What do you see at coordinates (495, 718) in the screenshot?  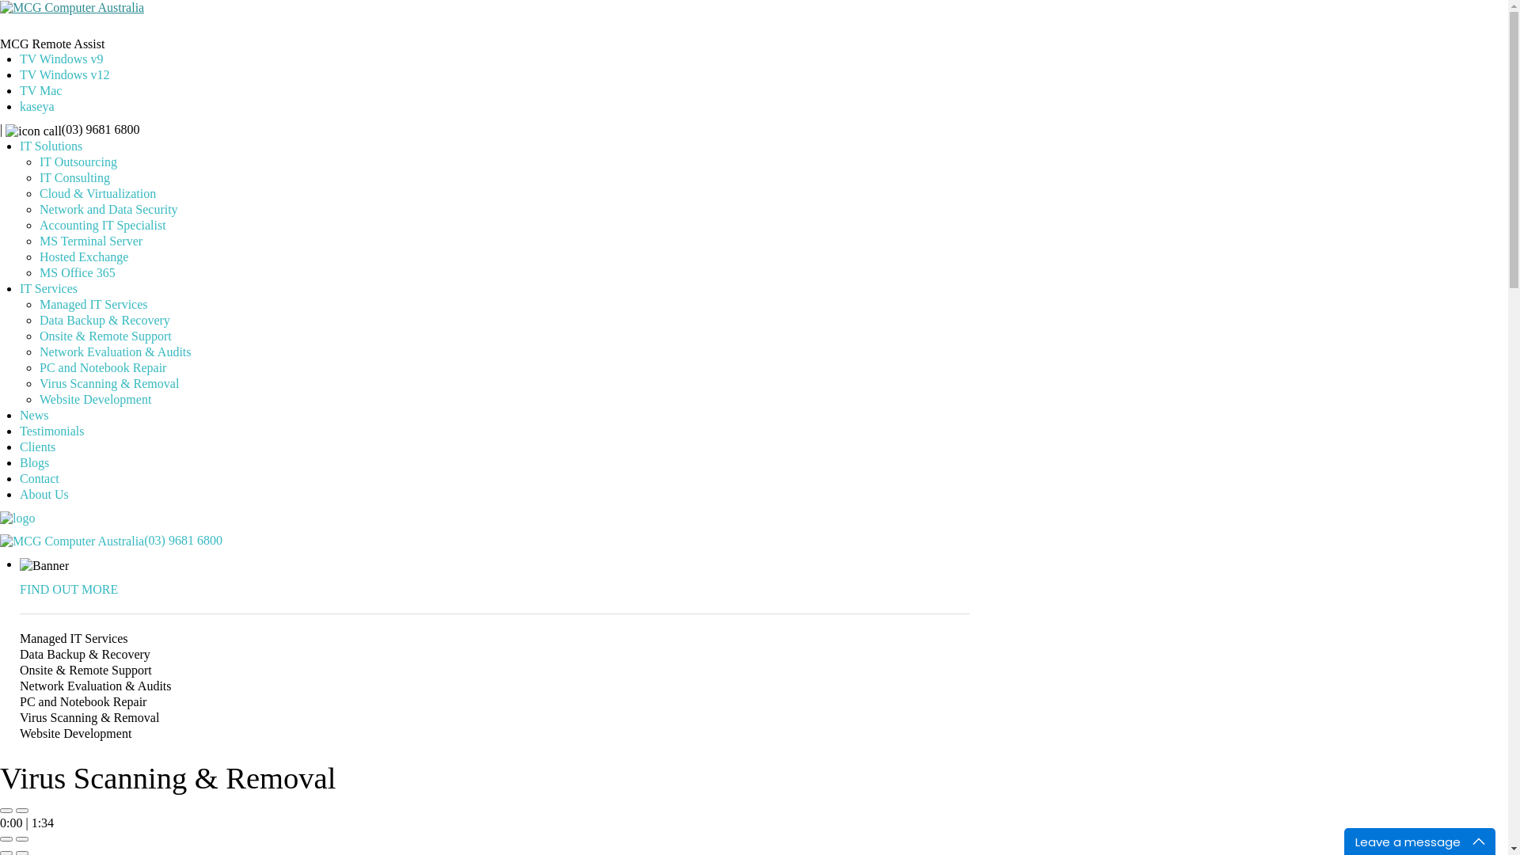 I see `Virus Scanning & Removal` at bounding box center [495, 718].